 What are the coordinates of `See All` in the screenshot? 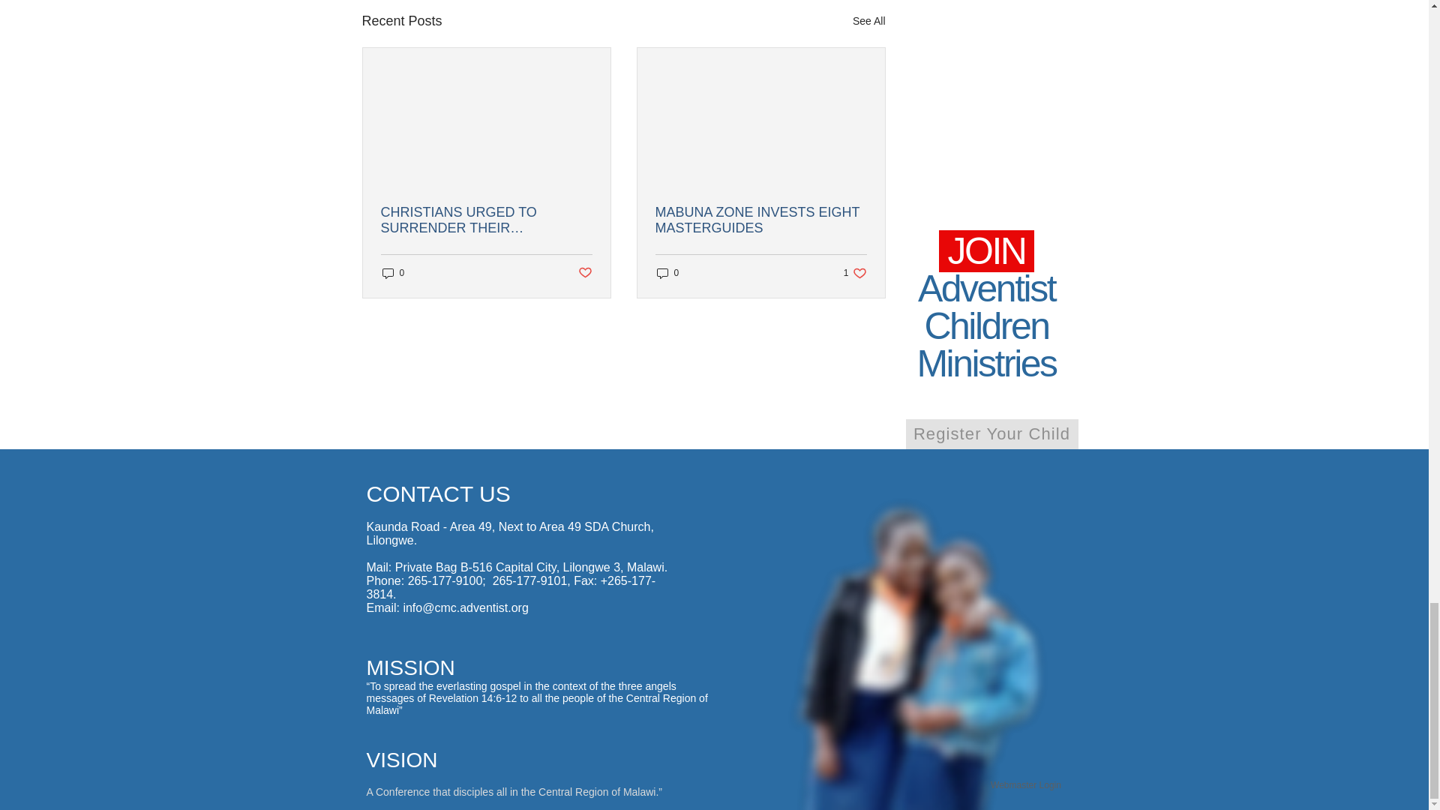 It's located at (868, 21).